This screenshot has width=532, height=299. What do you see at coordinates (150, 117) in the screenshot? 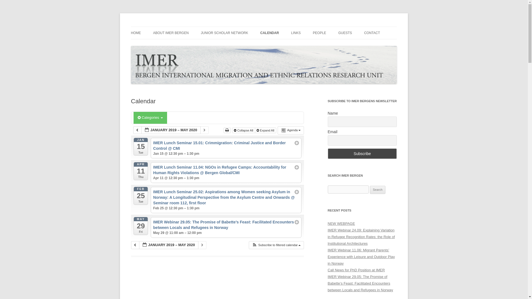
I see `Categories` at bounding box center [150, 117].